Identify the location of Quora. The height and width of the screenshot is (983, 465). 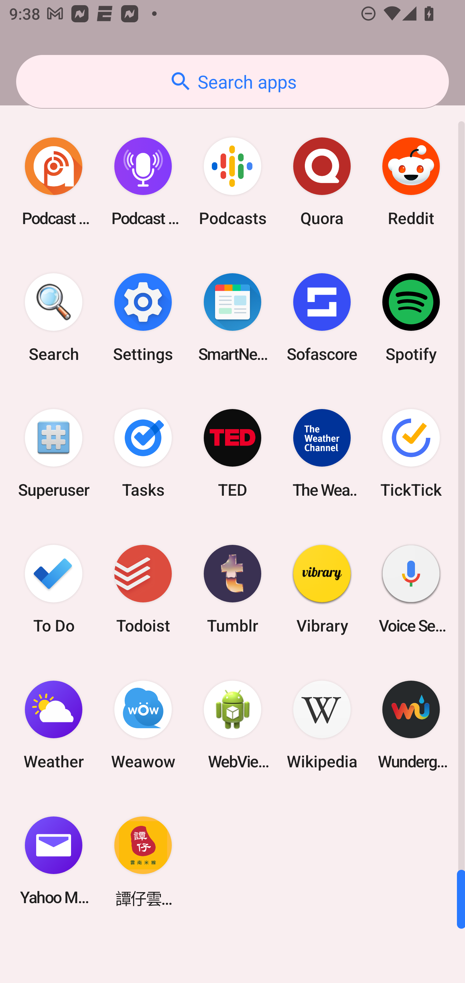
(322, 182).